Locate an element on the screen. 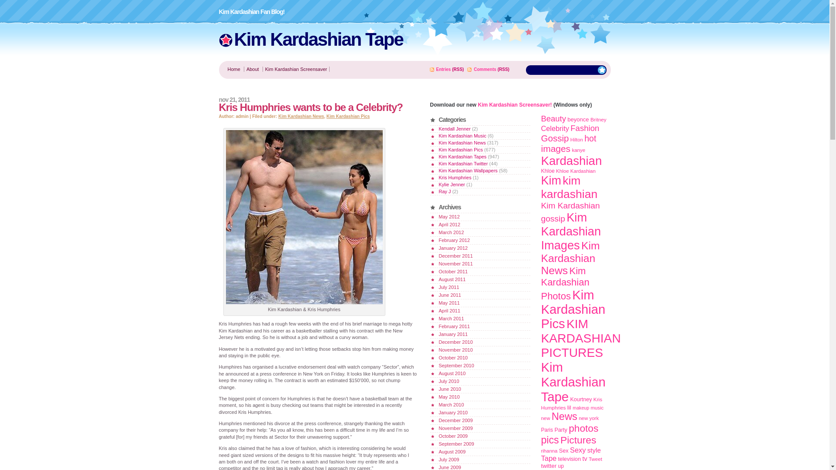 This screenshot has height=470, width=836. View all posts in Kim Kardashian Pics is located at coordinates (348, 117).